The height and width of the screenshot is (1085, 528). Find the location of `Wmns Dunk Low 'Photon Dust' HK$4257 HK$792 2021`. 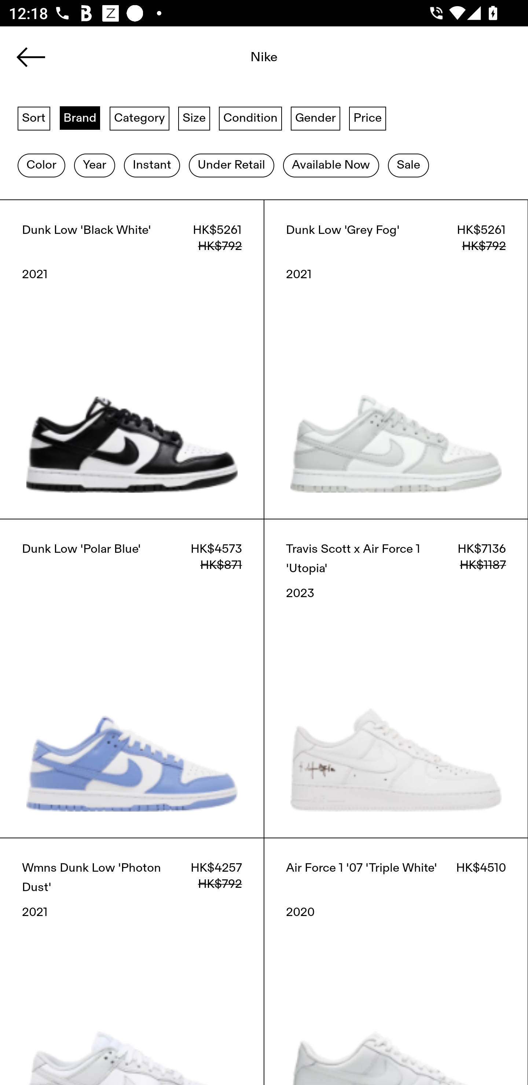

Wmns Dunk Low 'Photon Dust' HK$4257 HK$792 2021 is located at coordinates (132, 961).